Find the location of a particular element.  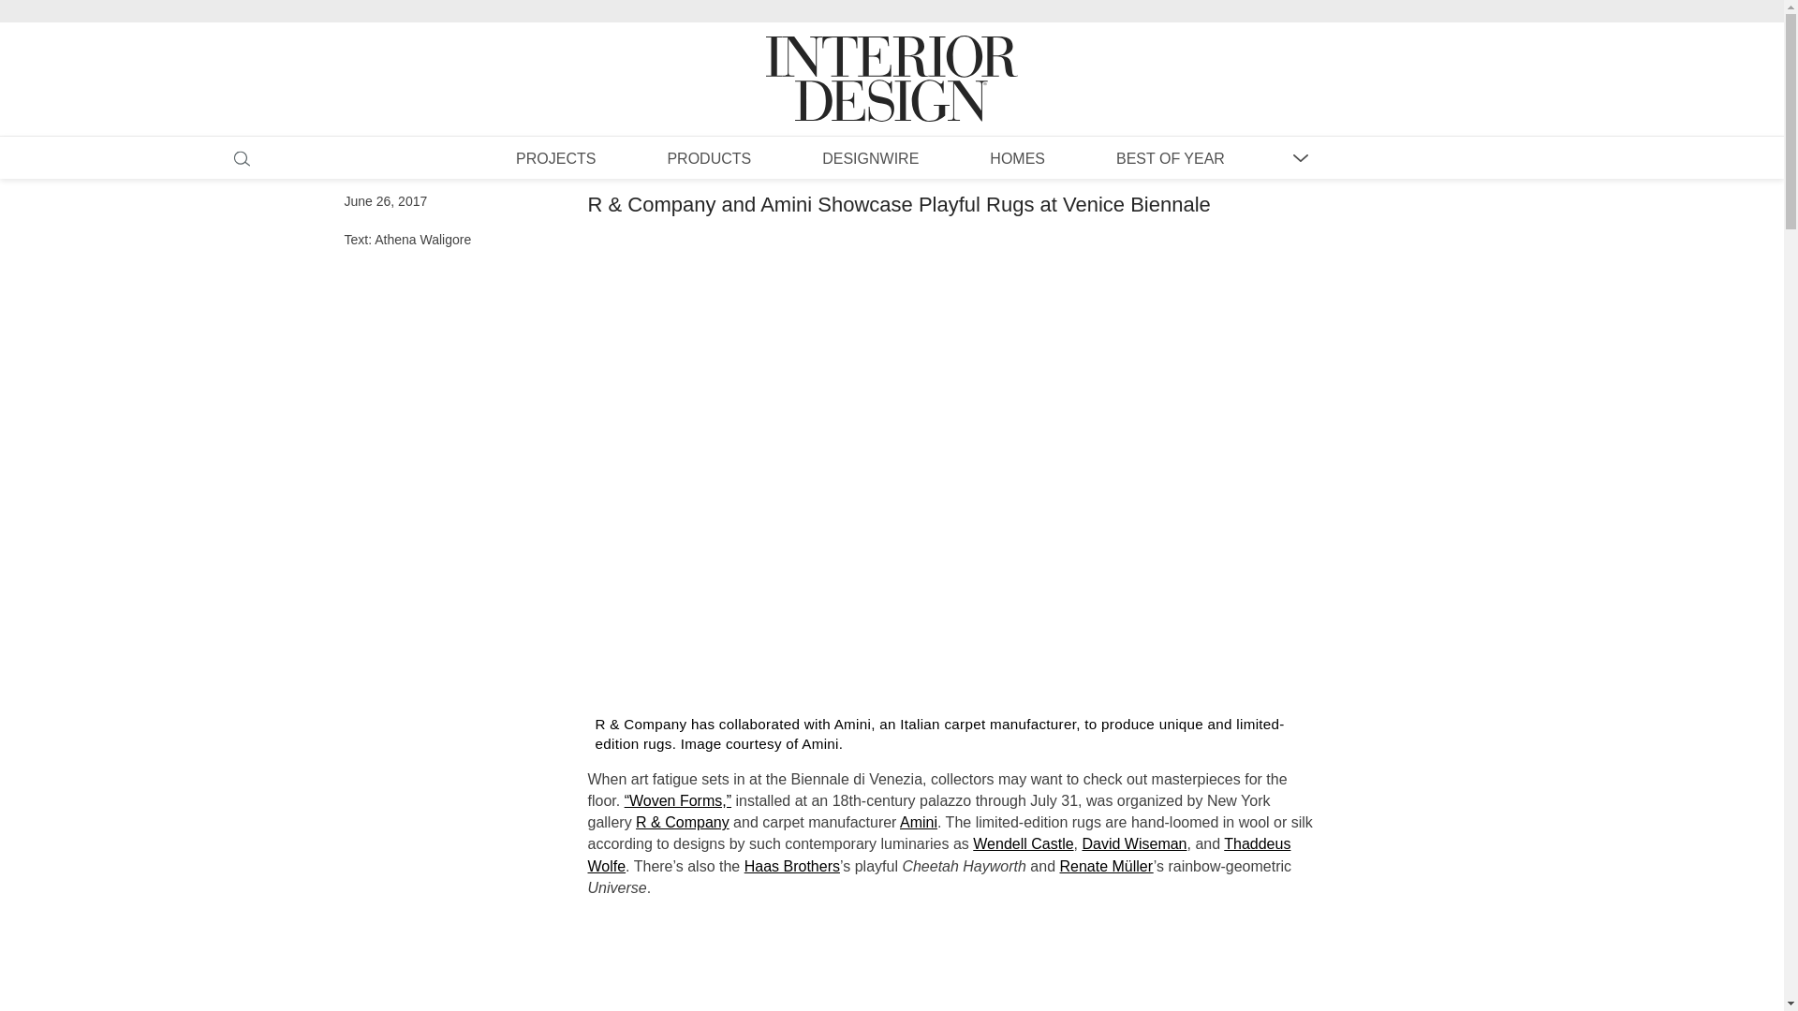

PRODUCTS is located at coordinates (708, 157).